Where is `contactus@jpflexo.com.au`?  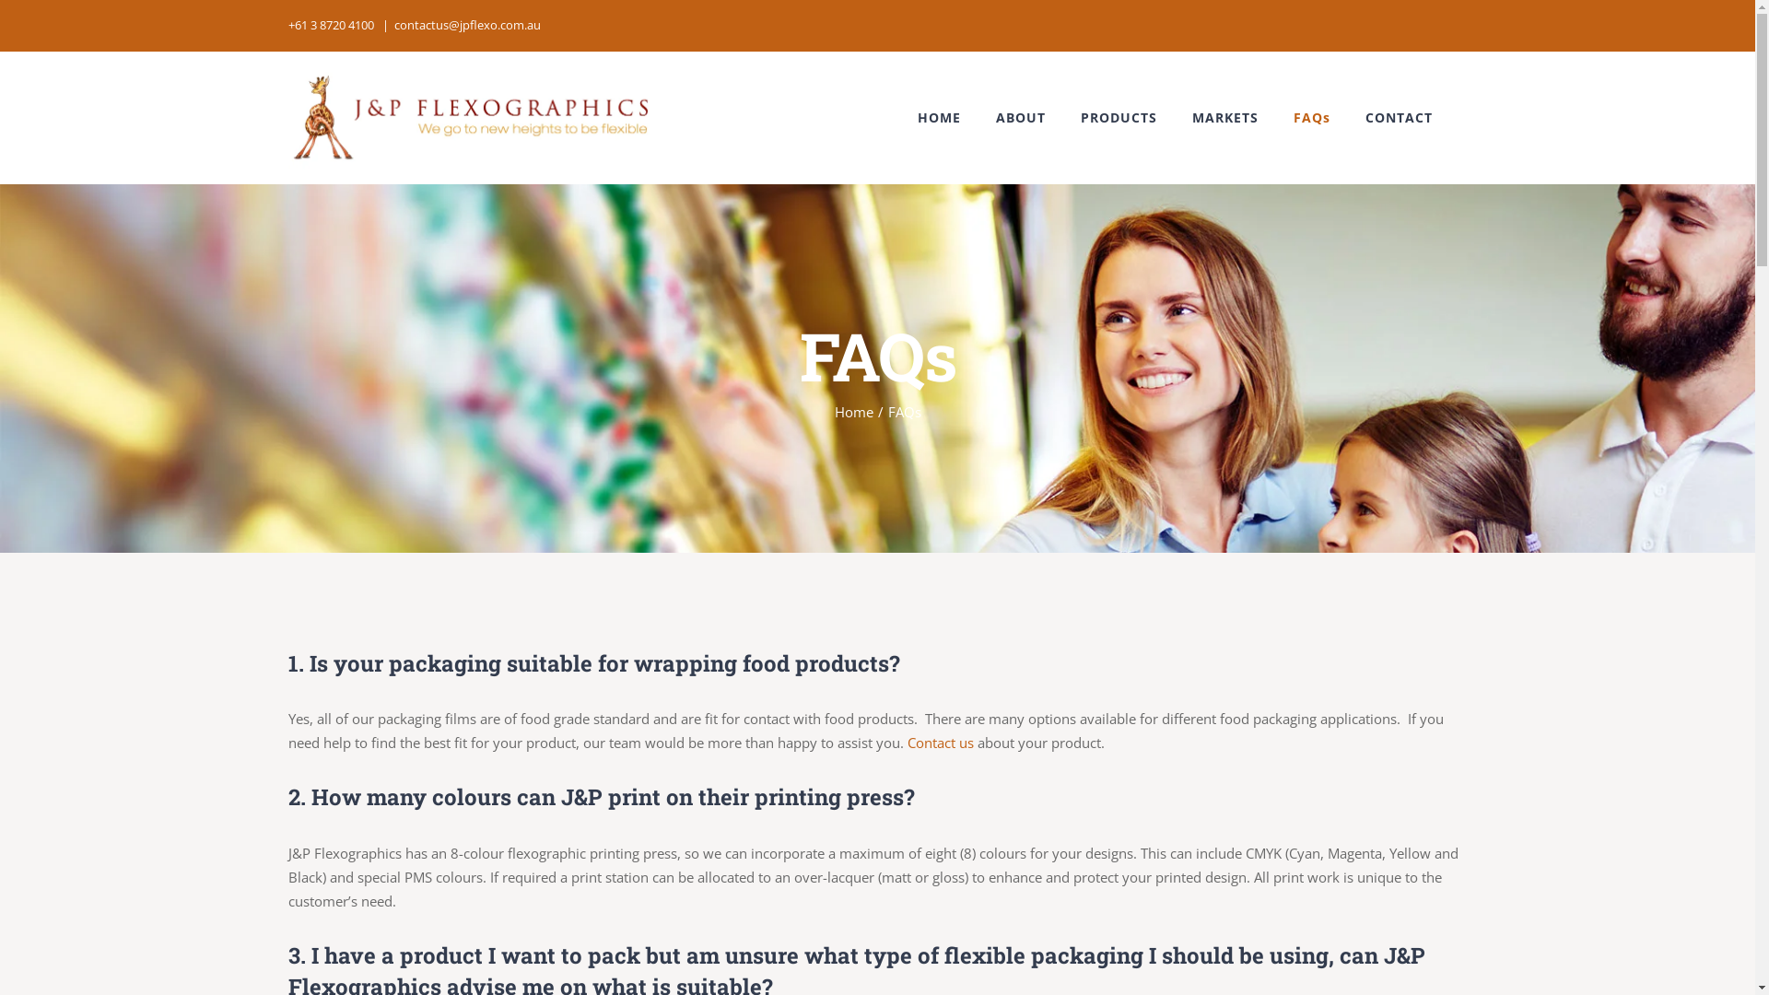 contactus@jpflexo.com.au is located at coordinates (468, 25).